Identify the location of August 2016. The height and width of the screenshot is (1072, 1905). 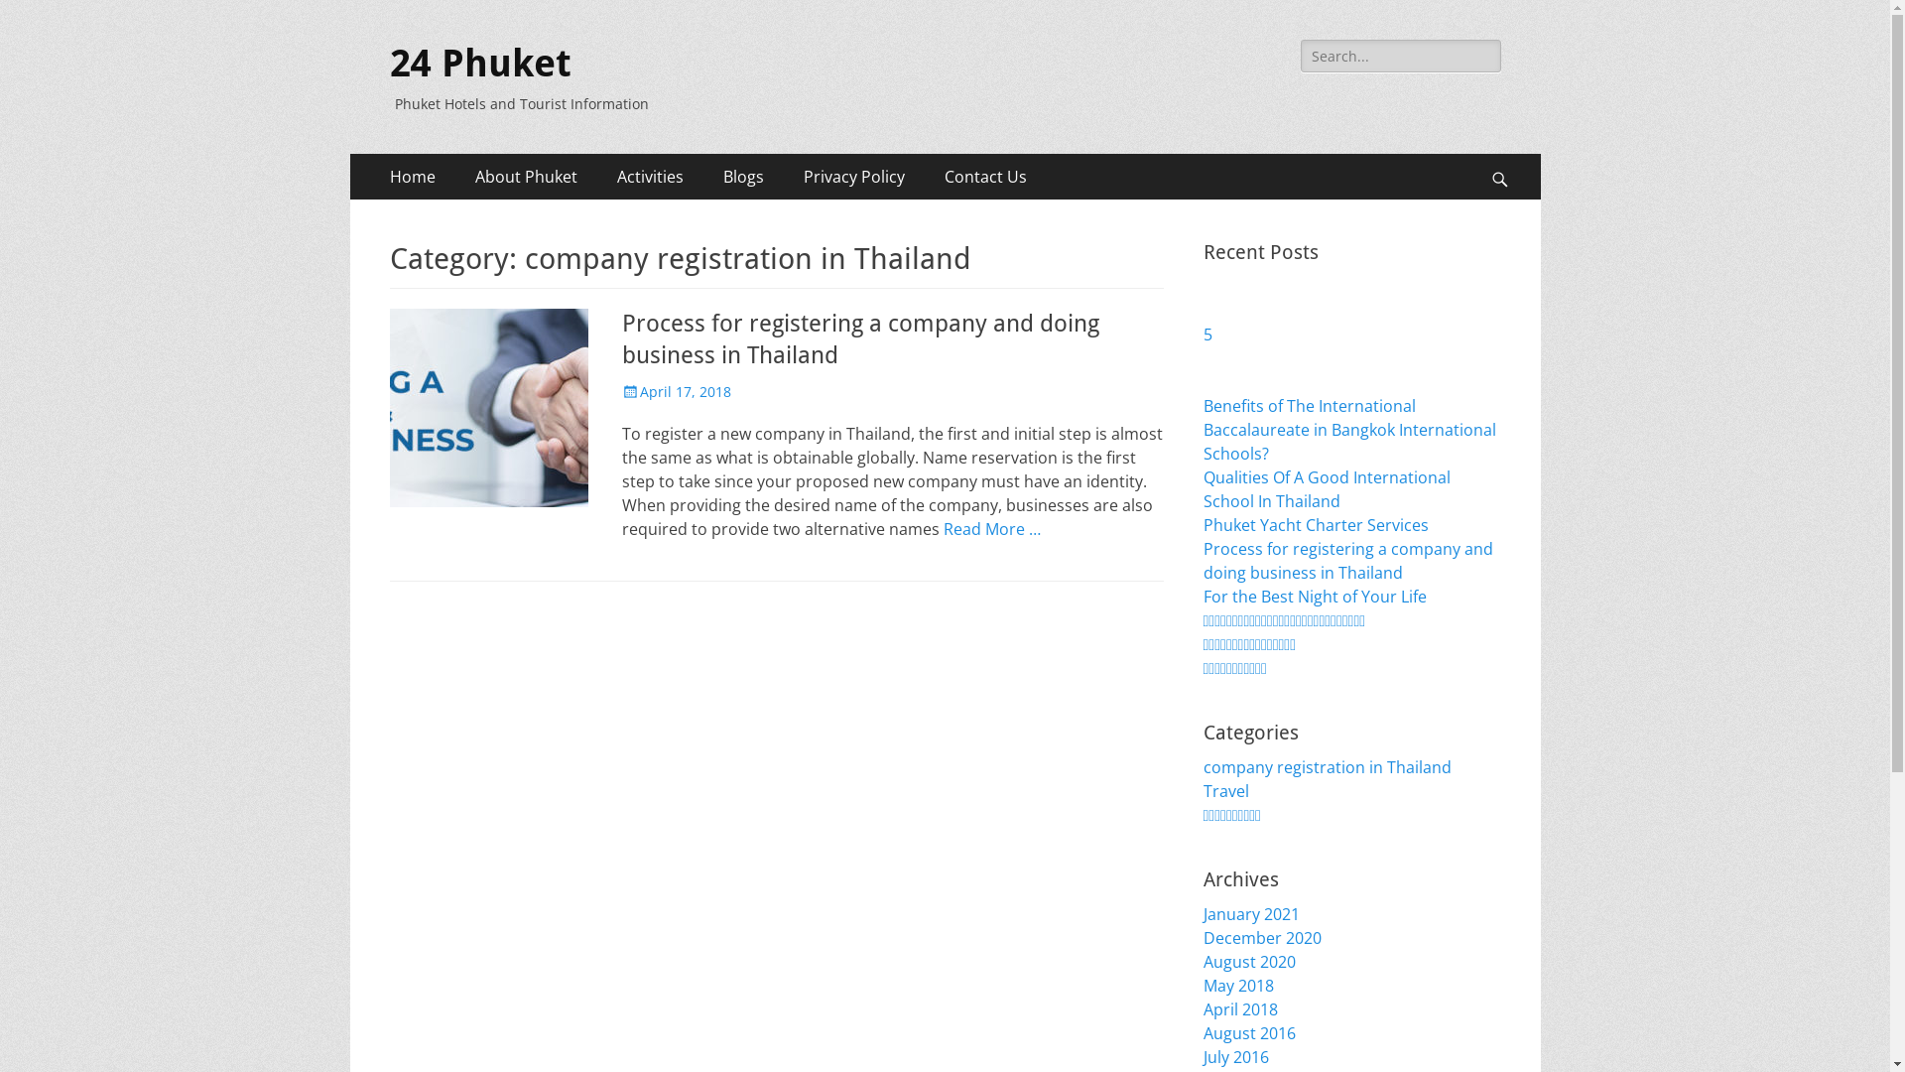
(1248, 1033).